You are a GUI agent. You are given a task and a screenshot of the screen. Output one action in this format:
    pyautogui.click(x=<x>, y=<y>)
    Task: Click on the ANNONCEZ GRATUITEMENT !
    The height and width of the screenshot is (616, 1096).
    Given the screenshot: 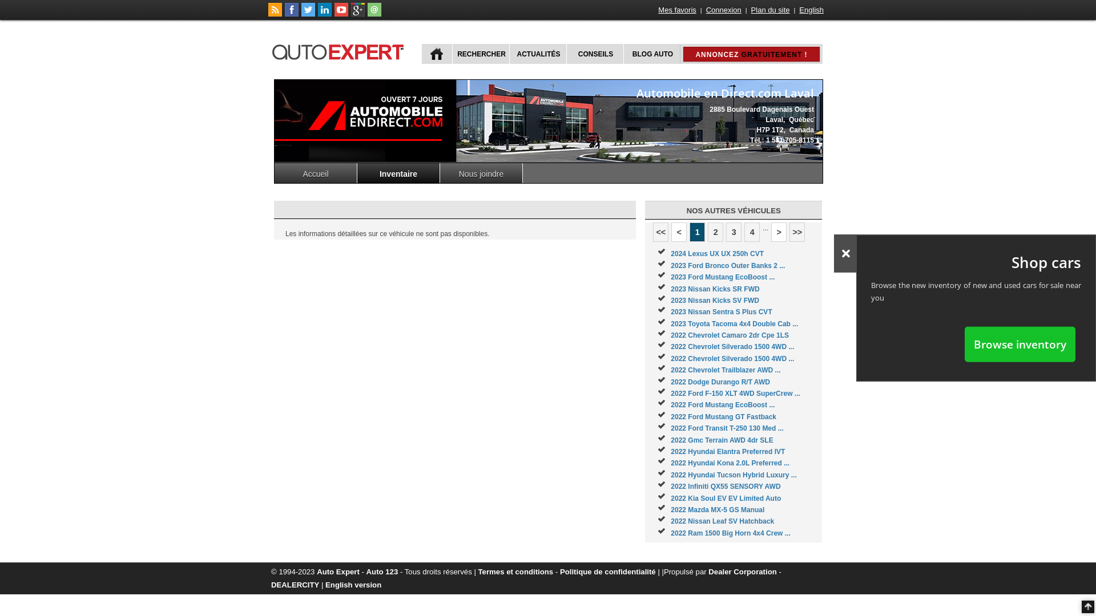 What is the action you would take?
    pyautogui.click(x=751, y=54)
    